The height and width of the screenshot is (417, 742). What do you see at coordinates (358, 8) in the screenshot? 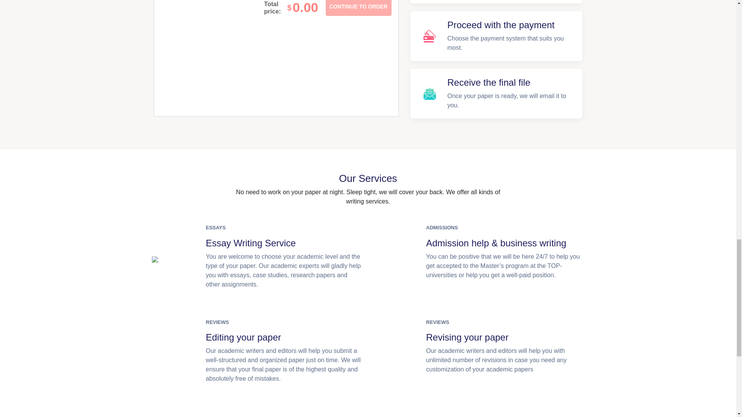
I see `Continue to Order` at bounding box center [358, 8].